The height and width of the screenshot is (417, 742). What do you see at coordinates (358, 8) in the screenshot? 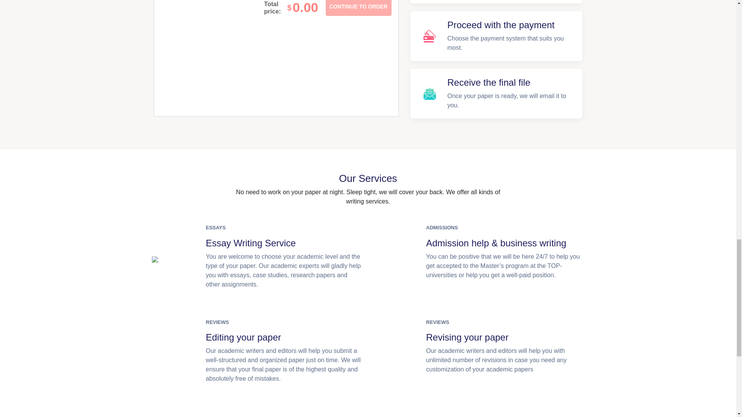
I see `Continue to Order` at bounding box center [358, 8].